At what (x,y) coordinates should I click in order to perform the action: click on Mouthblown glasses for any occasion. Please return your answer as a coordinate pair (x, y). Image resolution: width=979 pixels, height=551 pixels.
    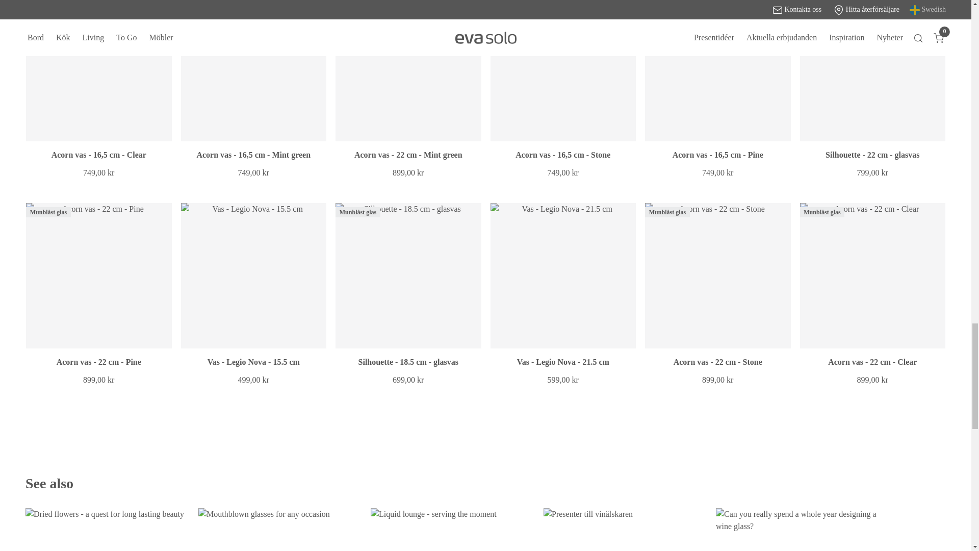
    Looking at the image, I should click on (280, 530).